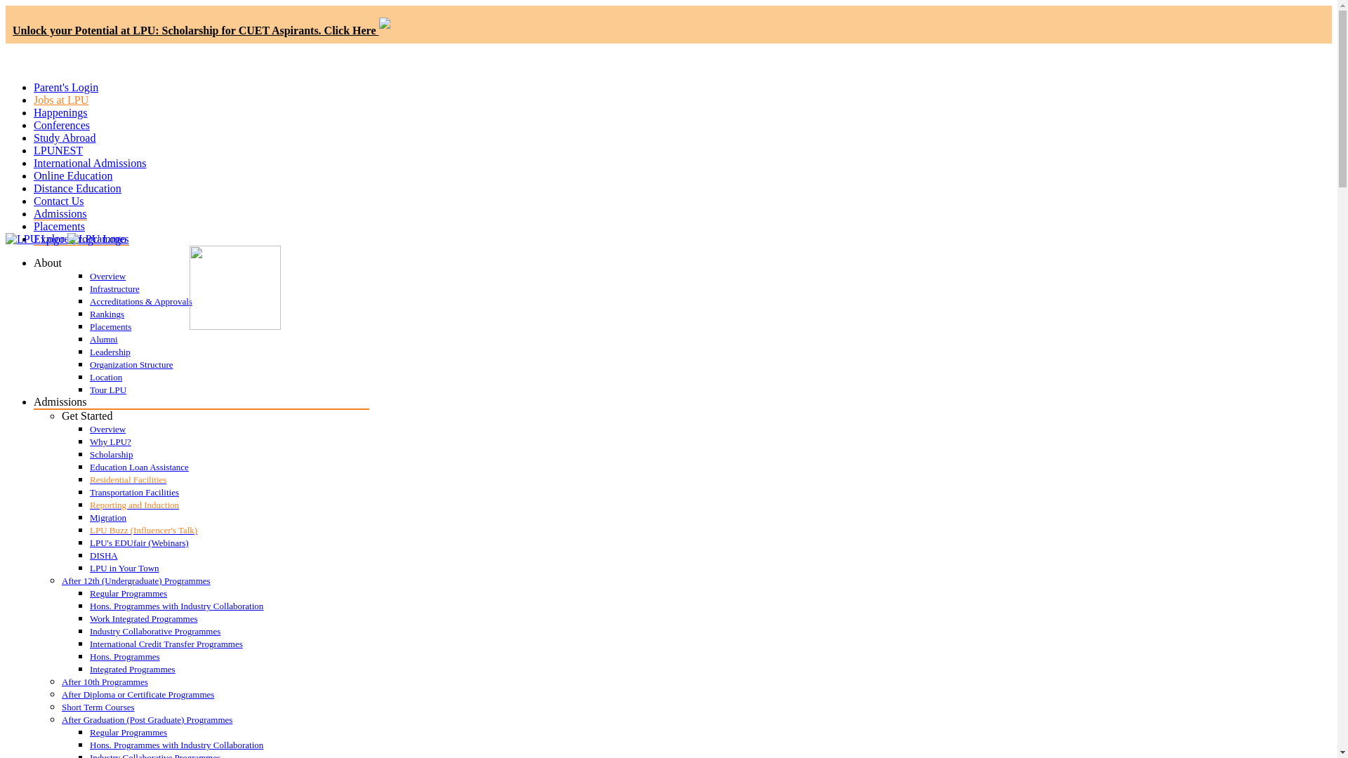  Describe the element at coordinates (230, 378) in the screenshot. I see `Location` at that location.